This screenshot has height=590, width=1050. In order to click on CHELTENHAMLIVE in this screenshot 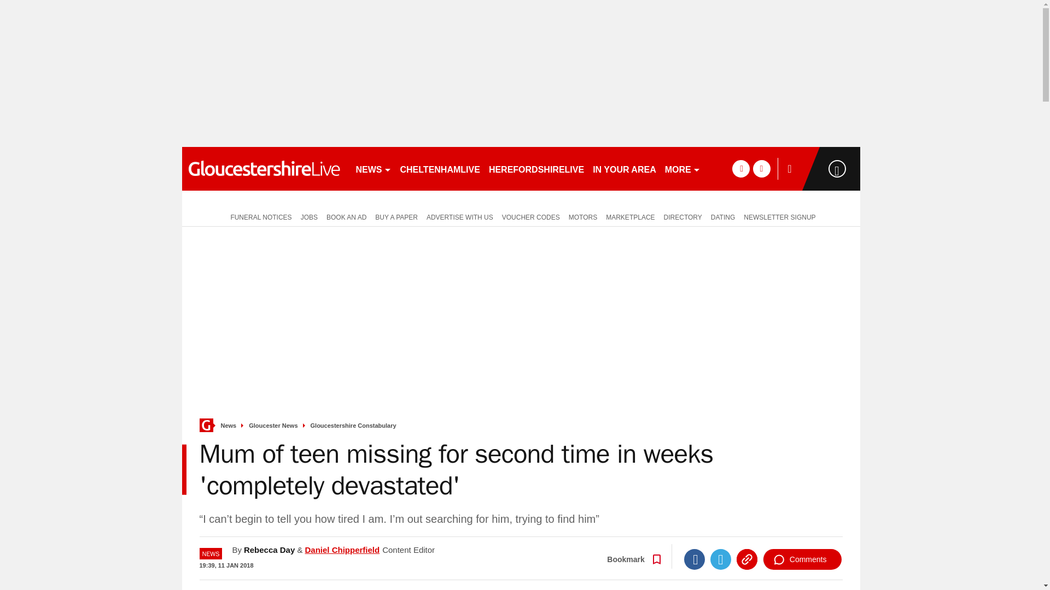, I will do `click(440, 168)`.